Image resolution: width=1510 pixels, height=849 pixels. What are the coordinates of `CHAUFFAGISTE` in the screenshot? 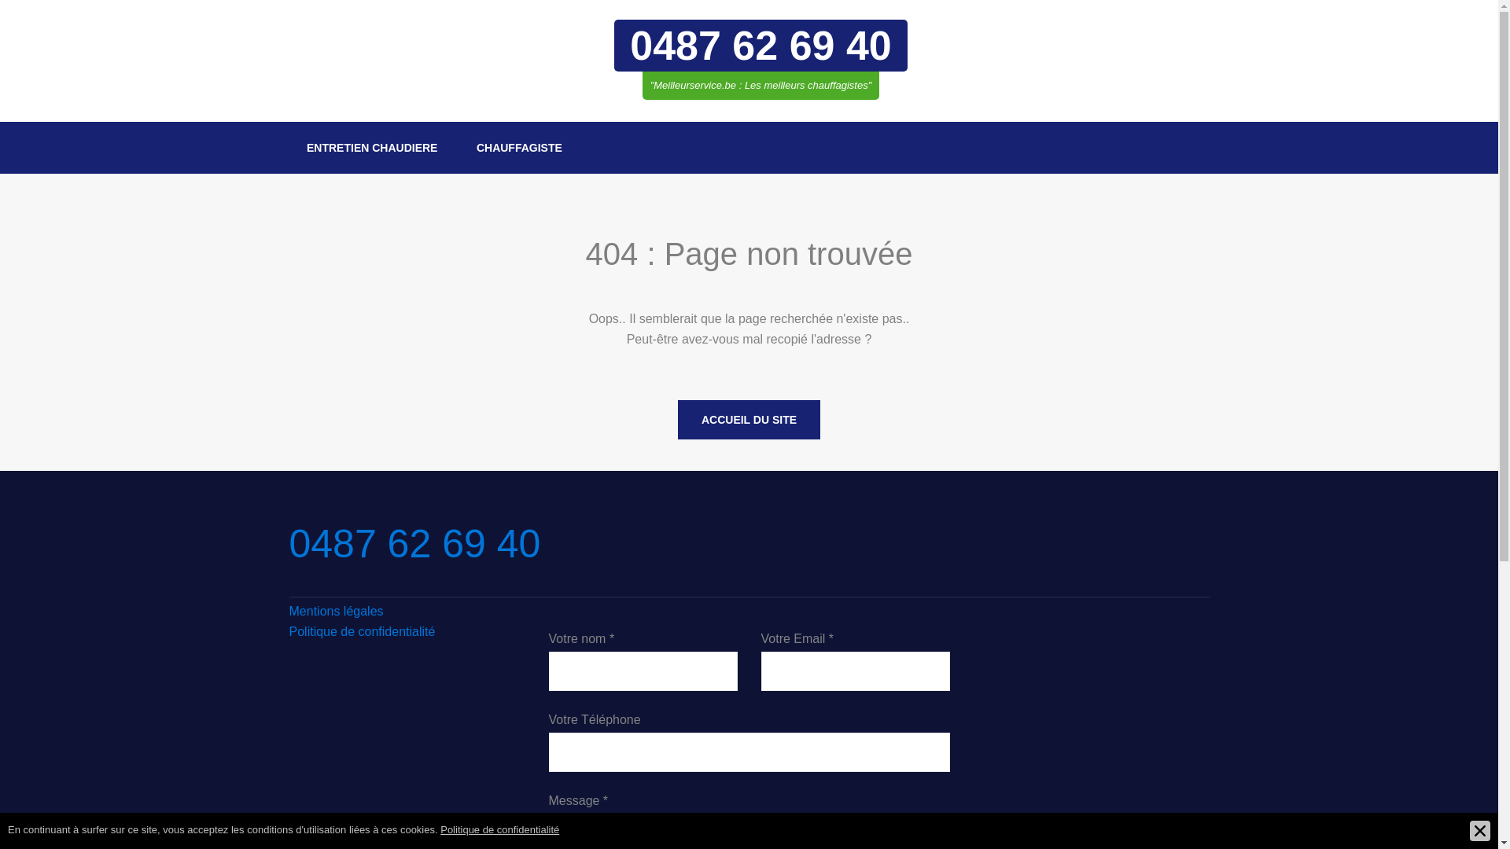 It's located at (519, 148).